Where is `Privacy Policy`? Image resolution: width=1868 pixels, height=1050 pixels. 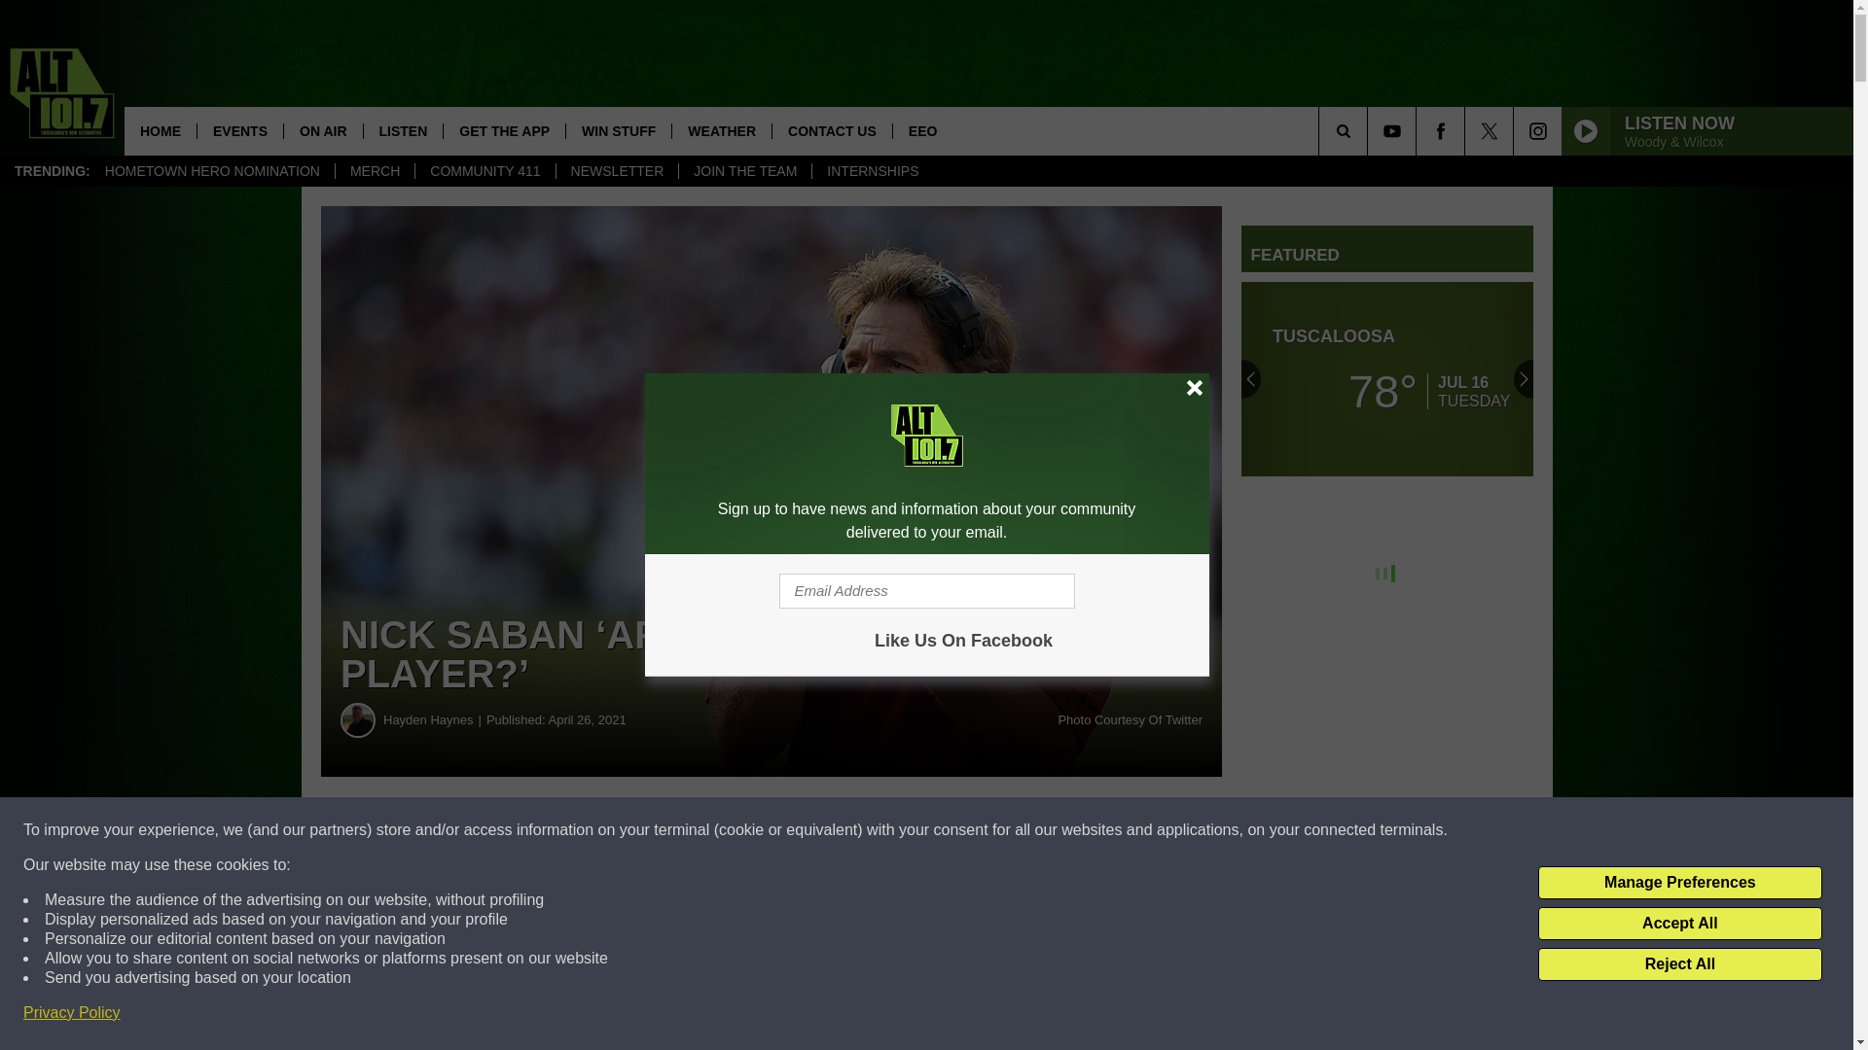
Privacy Policy is located at coordinates (72, 1013).